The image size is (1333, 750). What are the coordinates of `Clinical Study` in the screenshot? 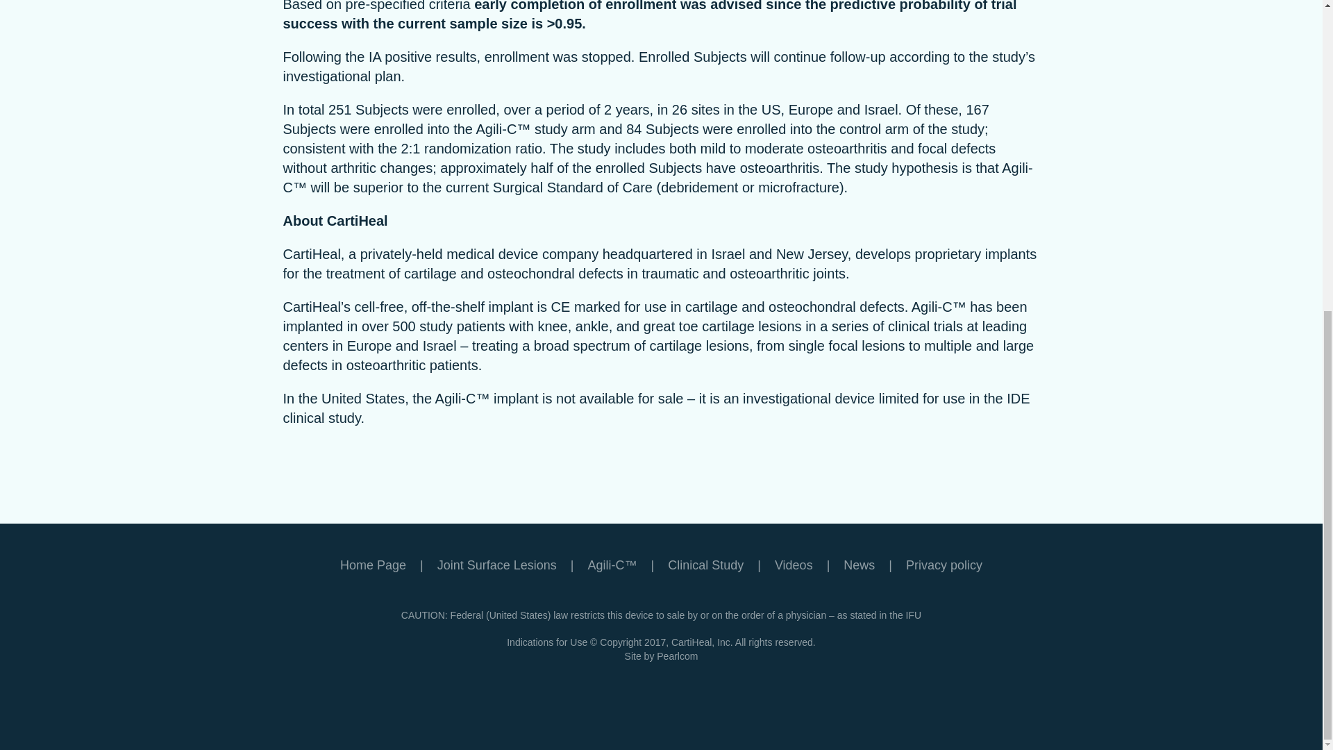 It's located at (721, 565).